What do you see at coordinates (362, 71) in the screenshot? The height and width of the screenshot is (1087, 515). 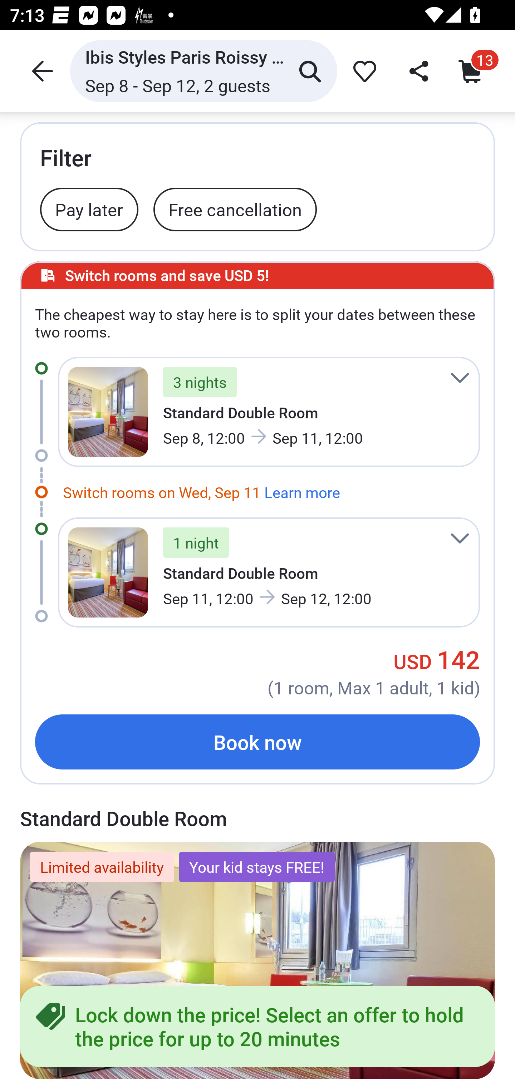 I see `favorite_icon 0dbe6efb` at bounding box center [362, 71].